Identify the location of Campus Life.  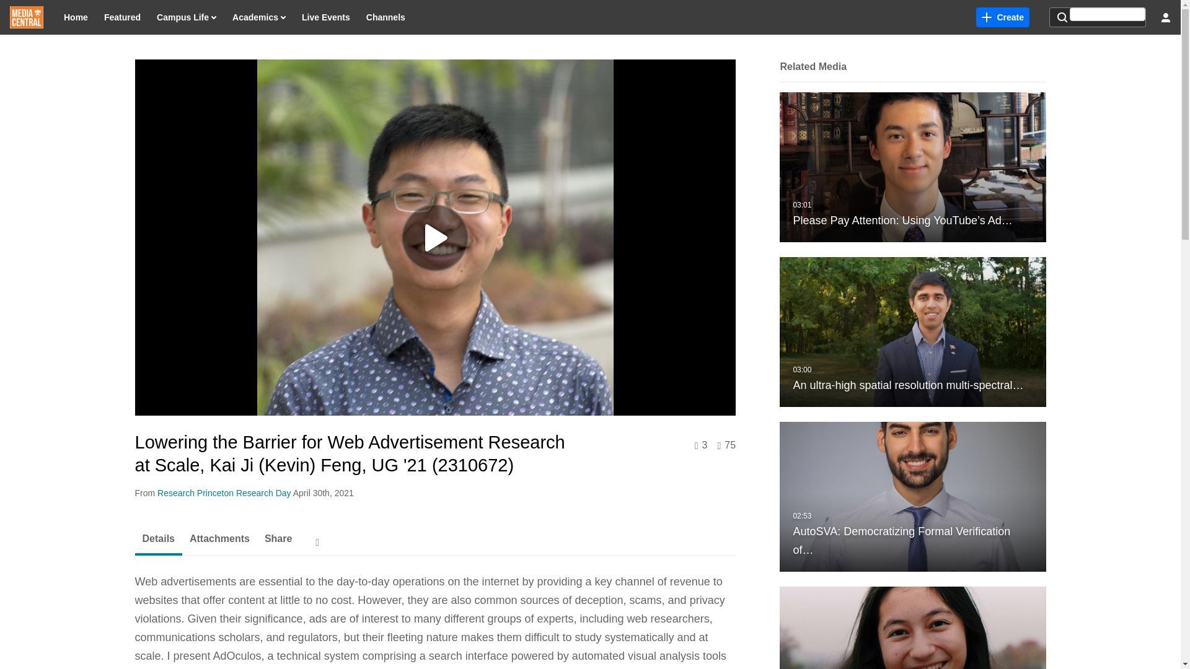
(186, 17).